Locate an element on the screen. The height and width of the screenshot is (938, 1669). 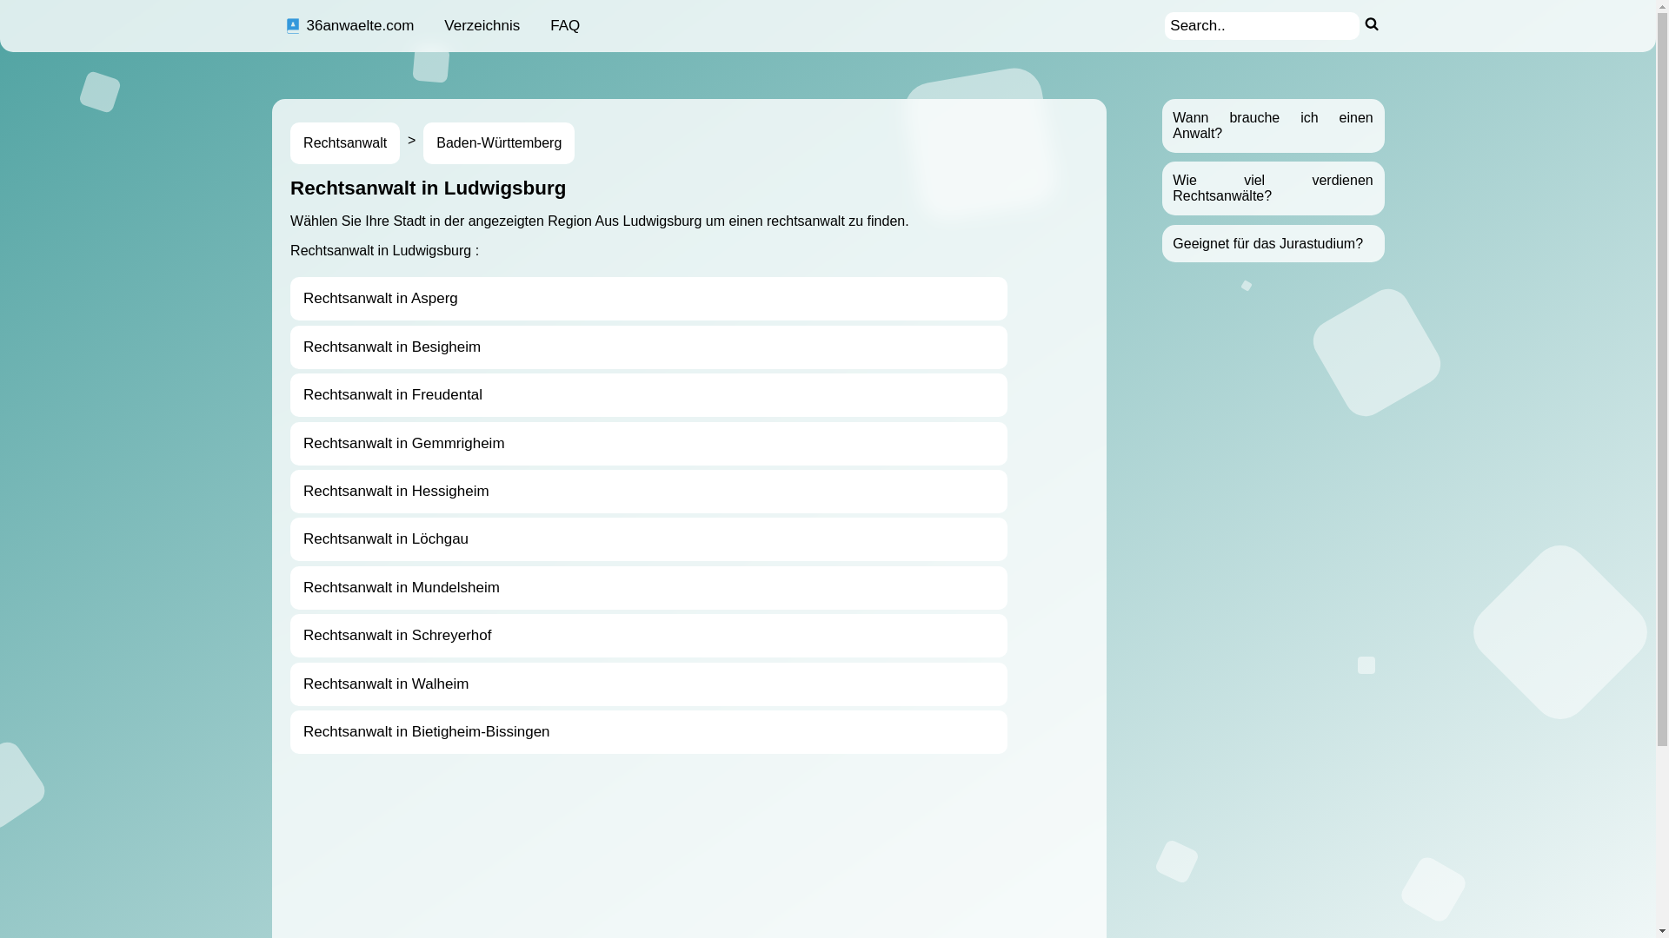
Rechtsanwalt in Bietigheim-Bissingen is located at coordinates (648, 732).